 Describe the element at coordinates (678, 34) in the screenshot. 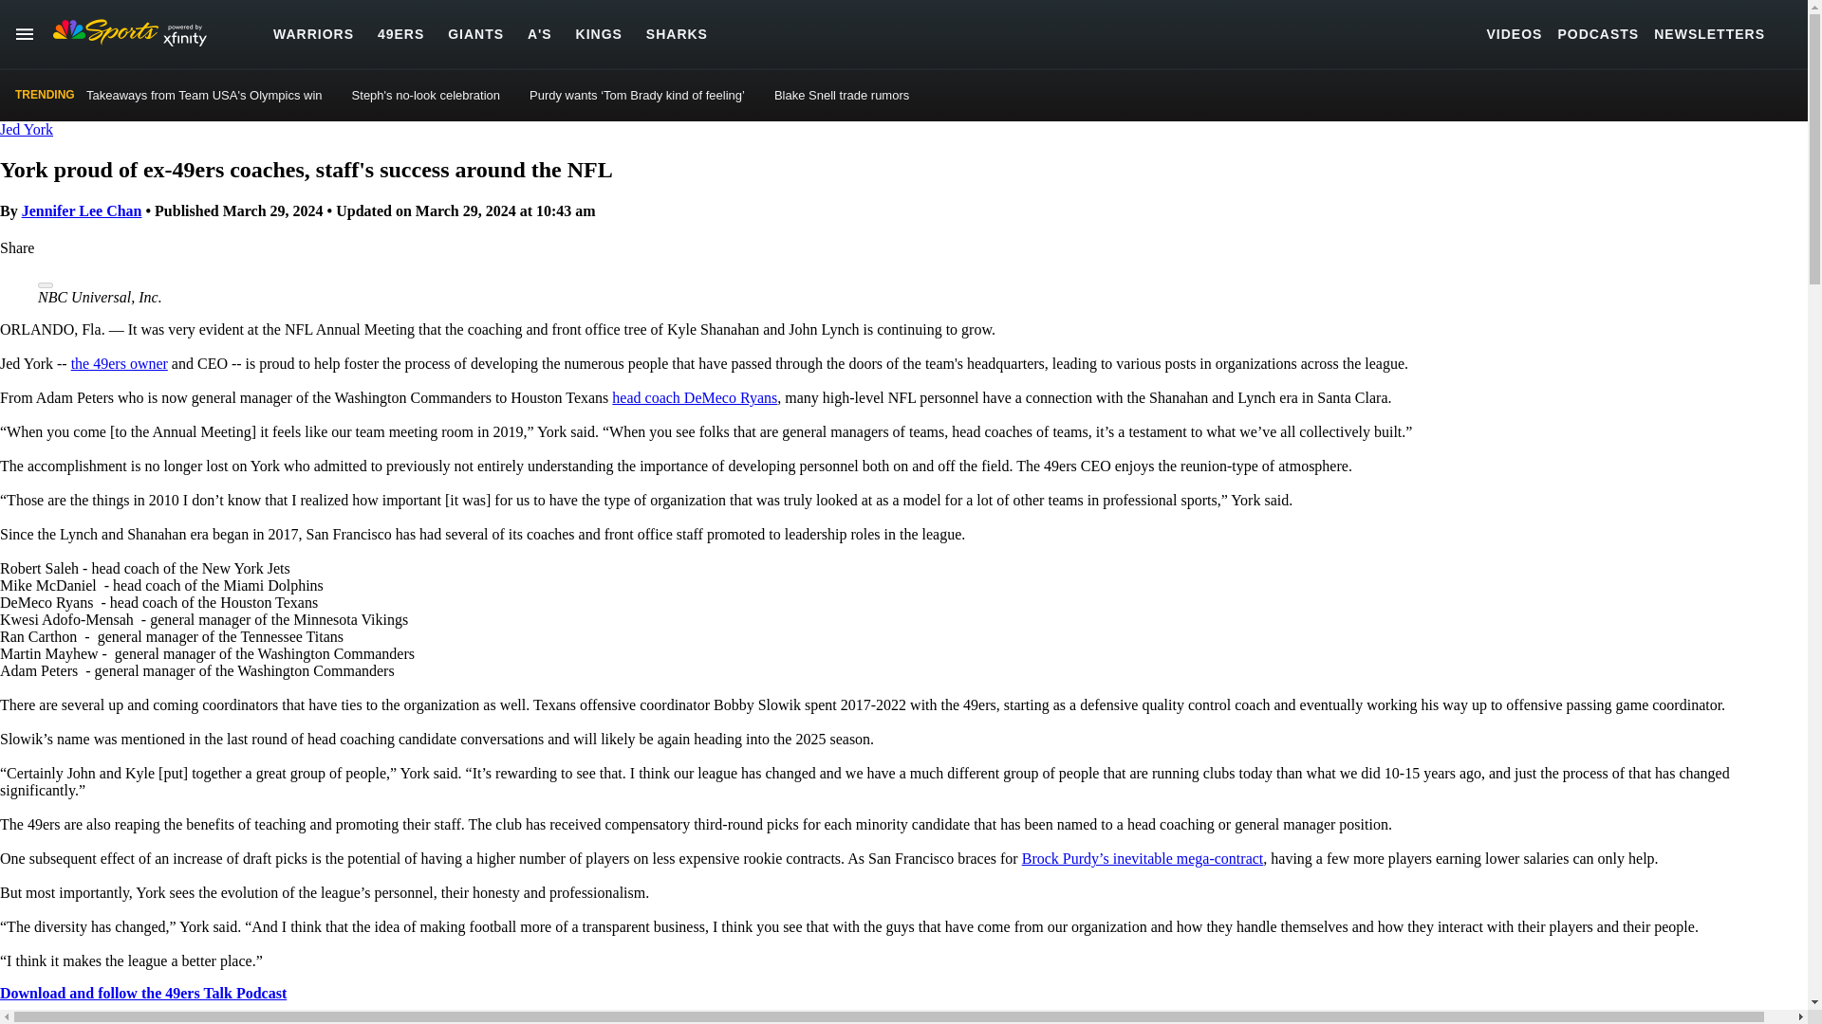

I see `SHARKS` at that location.